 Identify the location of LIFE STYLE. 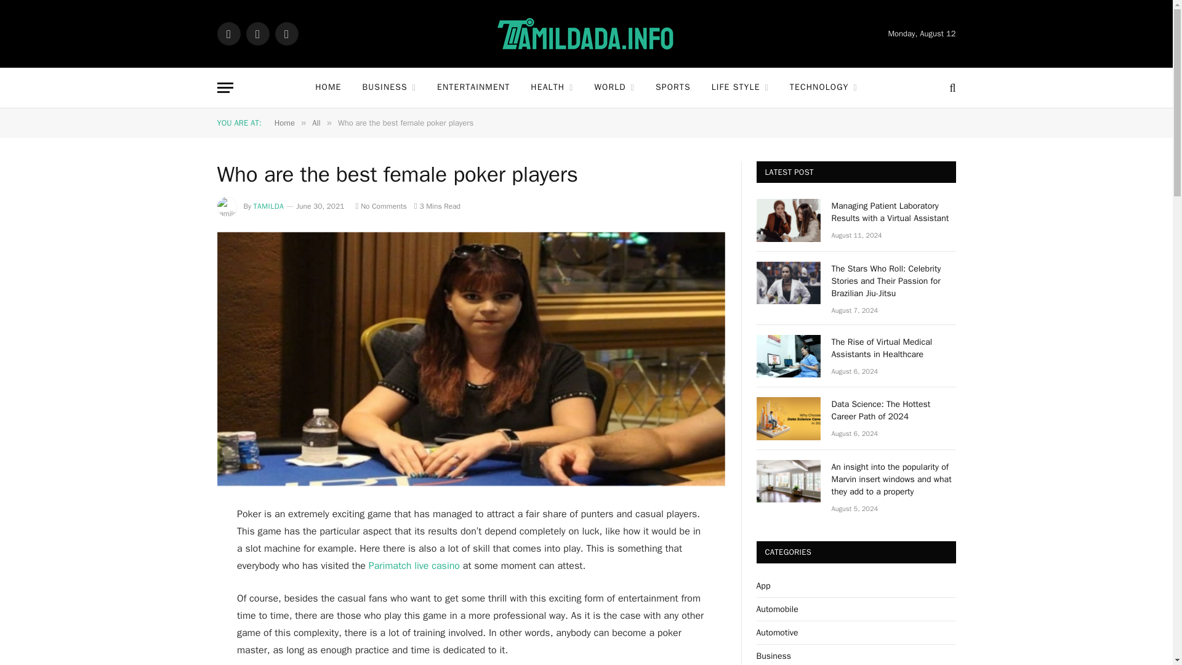
(740, 87).